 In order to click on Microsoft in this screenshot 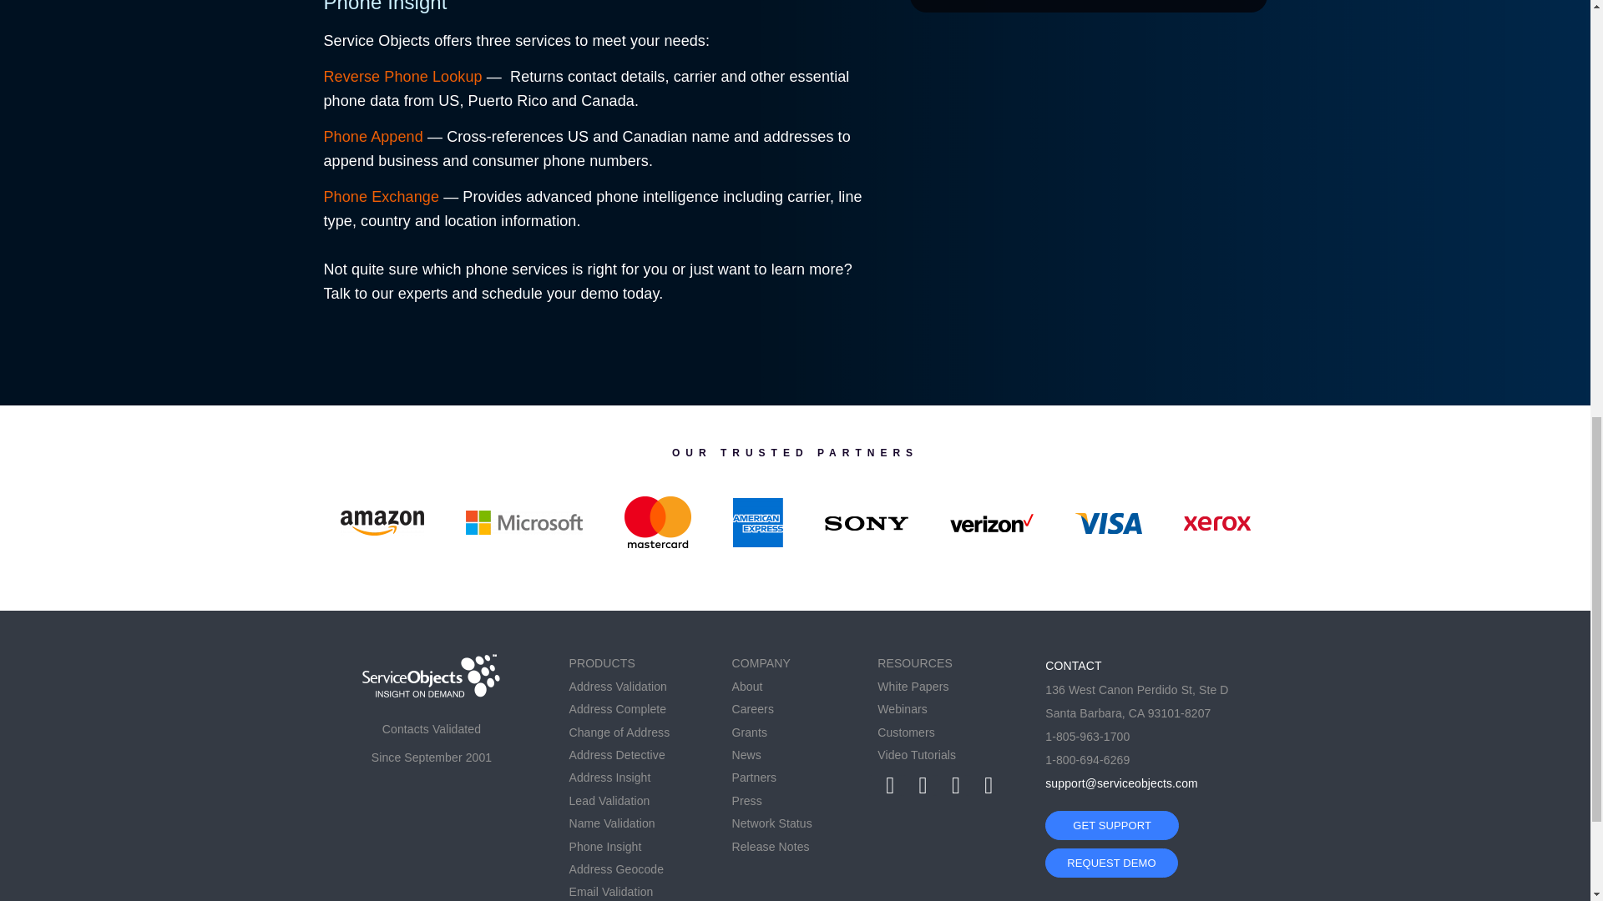, I will do `click(524, 522)`.